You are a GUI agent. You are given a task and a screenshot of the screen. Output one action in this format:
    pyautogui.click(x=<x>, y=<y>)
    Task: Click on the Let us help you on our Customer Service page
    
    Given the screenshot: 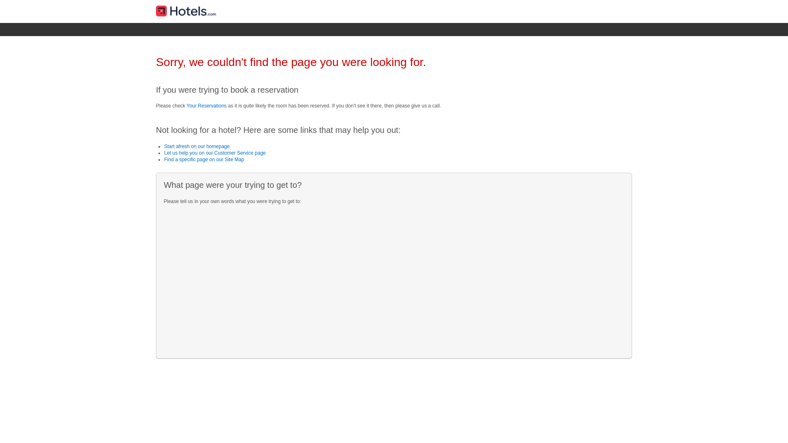 What is the action you would take?
    pyautogui.click(x=215, y=153)
    